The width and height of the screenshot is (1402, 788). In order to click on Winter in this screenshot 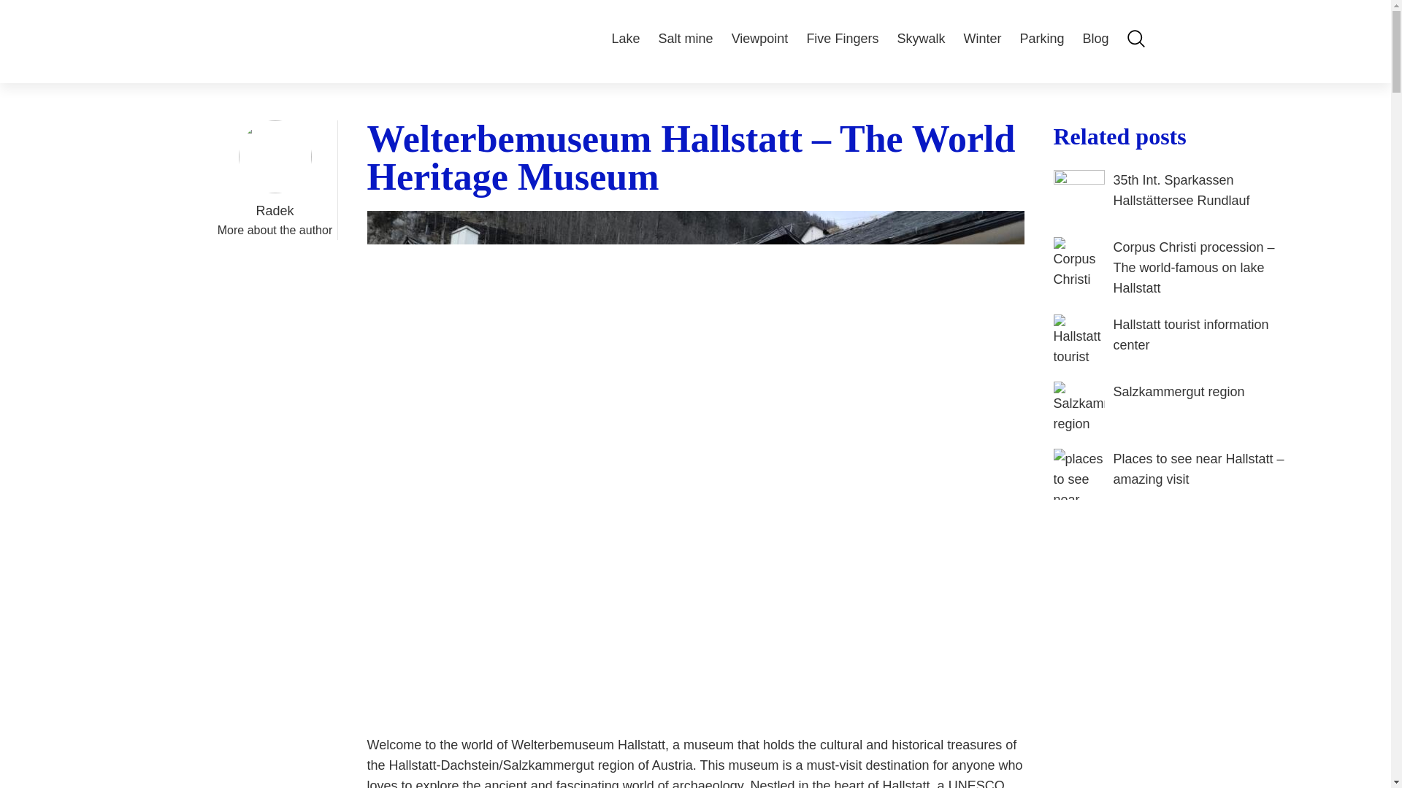, I will do `click(981, 38)`.